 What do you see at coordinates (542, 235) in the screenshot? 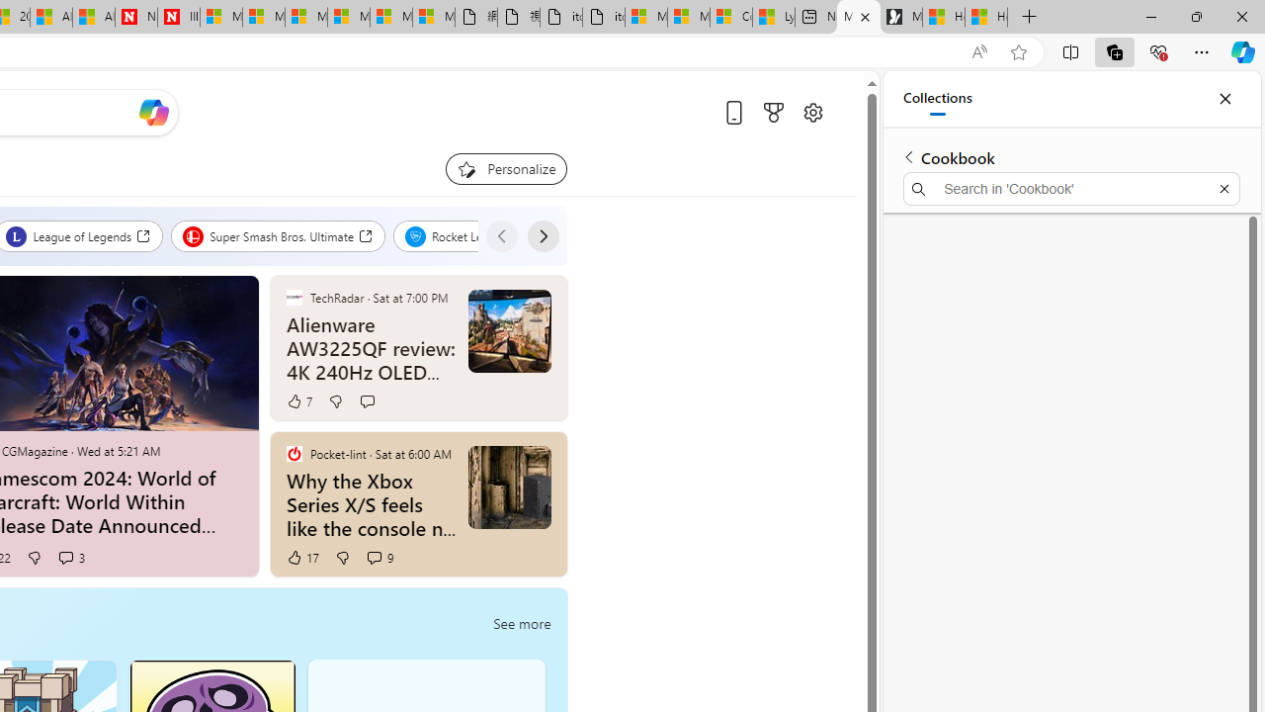
I see `Next` at bounding box center [542, 235].